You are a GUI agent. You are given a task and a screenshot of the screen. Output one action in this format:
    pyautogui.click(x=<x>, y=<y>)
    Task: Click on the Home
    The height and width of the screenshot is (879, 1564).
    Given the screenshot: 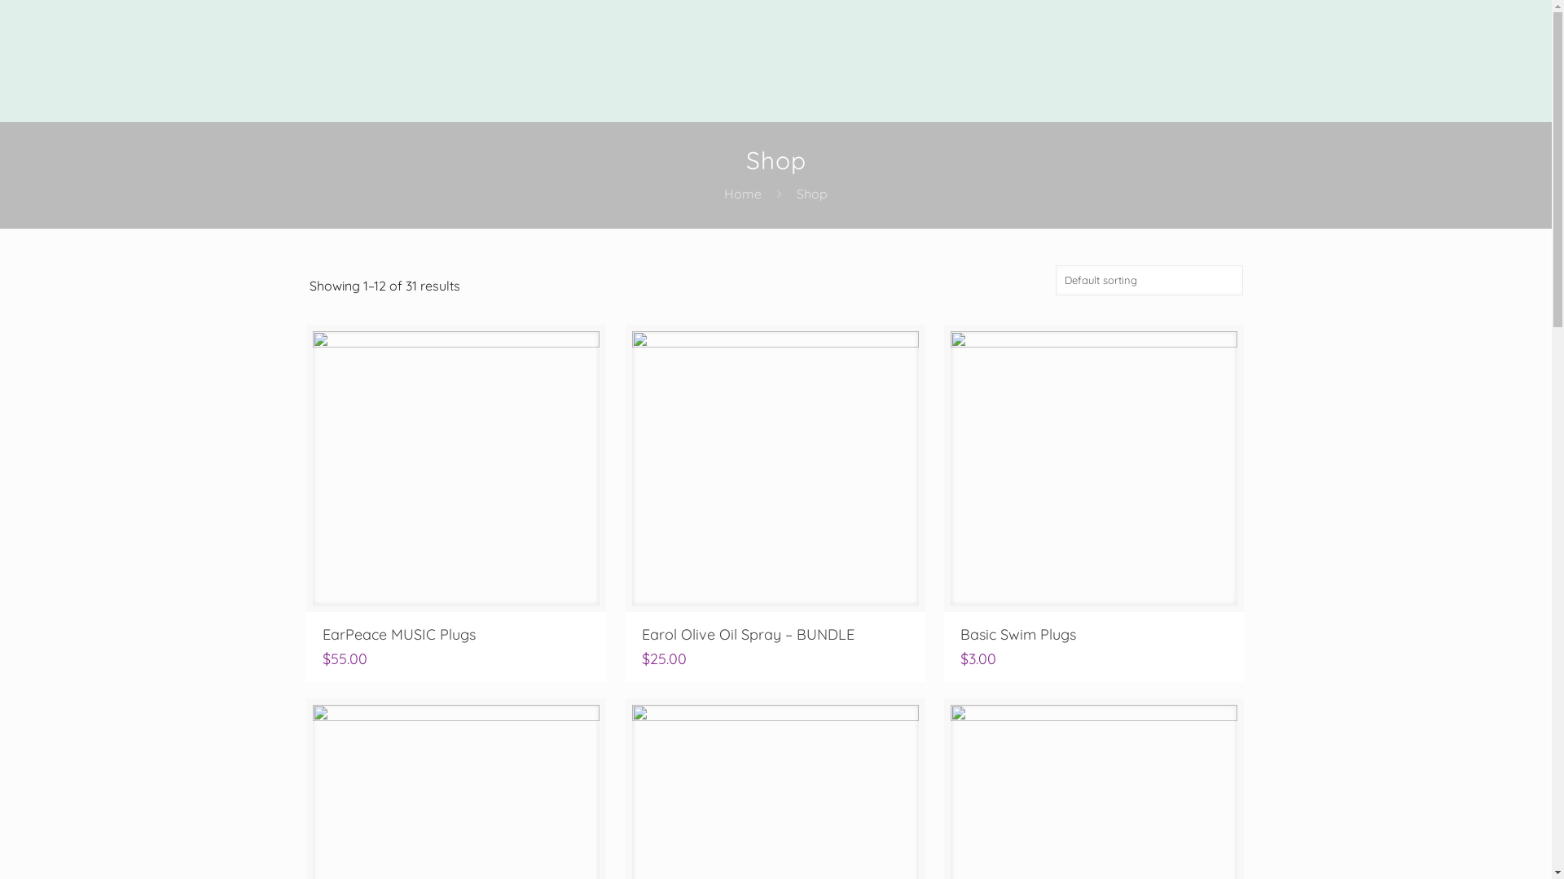 What is the action you would take?
    pyautogui.click(x=743, y=194)
    